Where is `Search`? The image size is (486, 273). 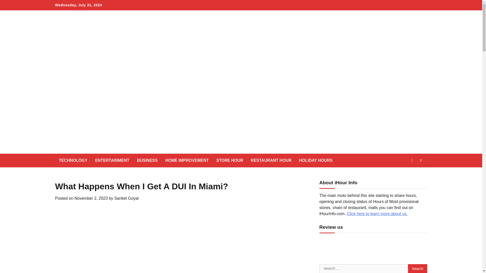 Search is located at coordinates (412, 172).